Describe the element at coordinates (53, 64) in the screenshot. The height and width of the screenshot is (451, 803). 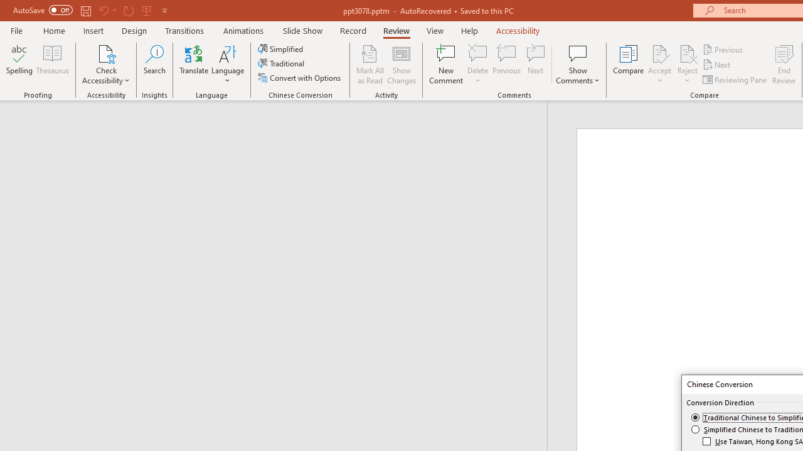
I see `Thesaurus...` at that location.